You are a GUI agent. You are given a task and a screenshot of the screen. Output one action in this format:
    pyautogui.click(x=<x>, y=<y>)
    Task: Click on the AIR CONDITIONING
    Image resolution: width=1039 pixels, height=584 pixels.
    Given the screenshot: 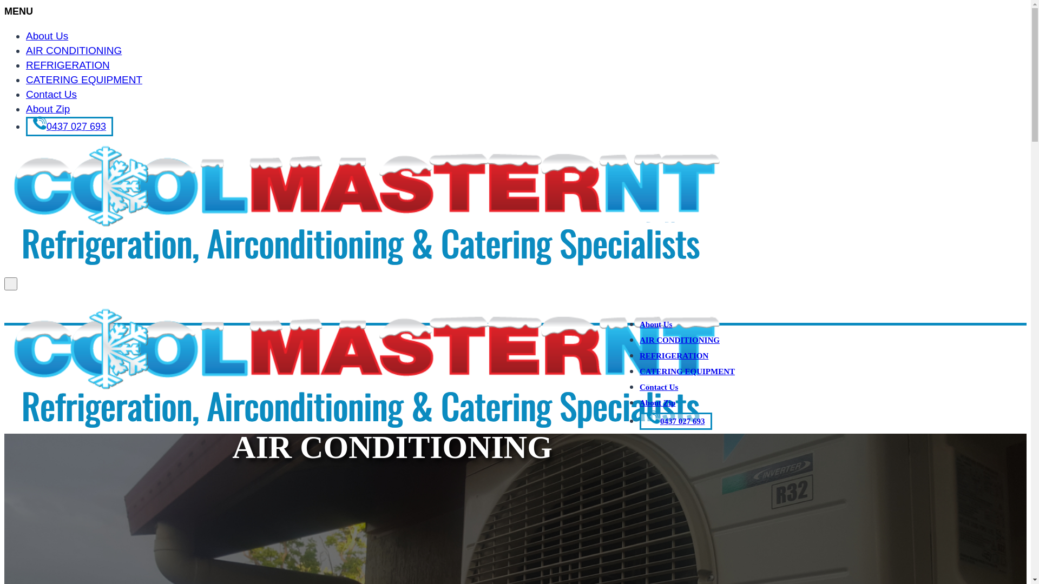 What is the action you would take?
    pyautogui.click(x=74, y=51)
    